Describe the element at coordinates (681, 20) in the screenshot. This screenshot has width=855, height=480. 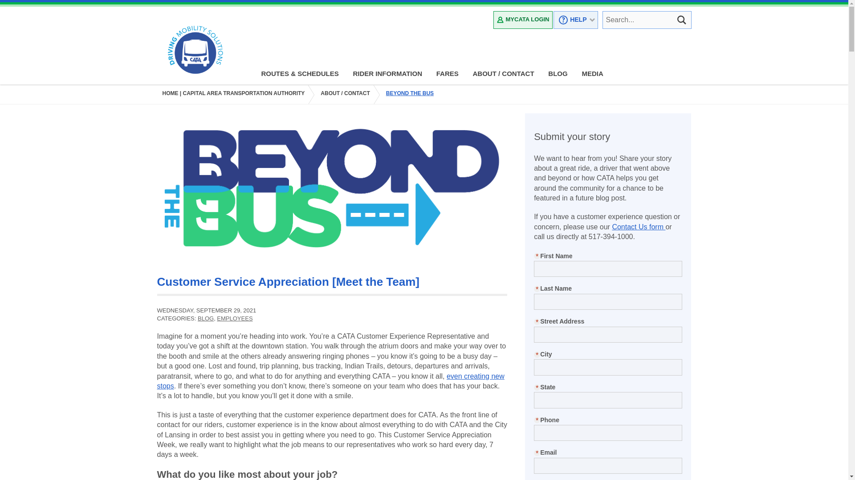
I see `Search` at that location.